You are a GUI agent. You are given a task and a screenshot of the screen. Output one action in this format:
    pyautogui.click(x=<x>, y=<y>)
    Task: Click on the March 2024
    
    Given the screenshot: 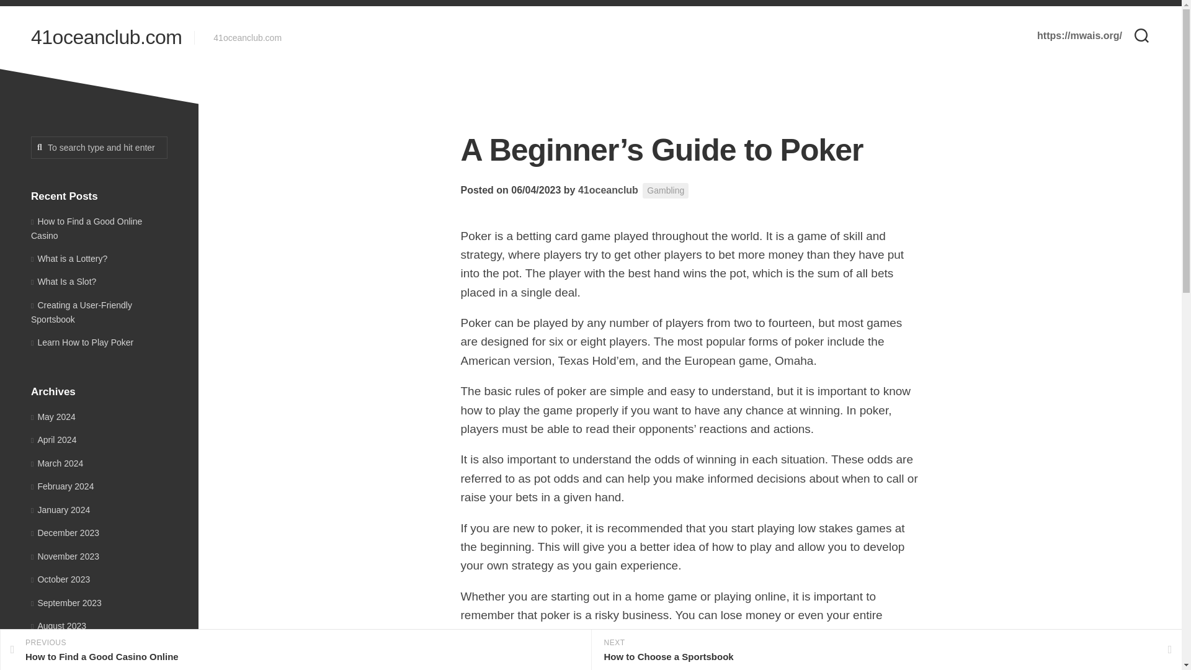 What is the action you would take?
    pyautogui.click(x=57, y=462)
    